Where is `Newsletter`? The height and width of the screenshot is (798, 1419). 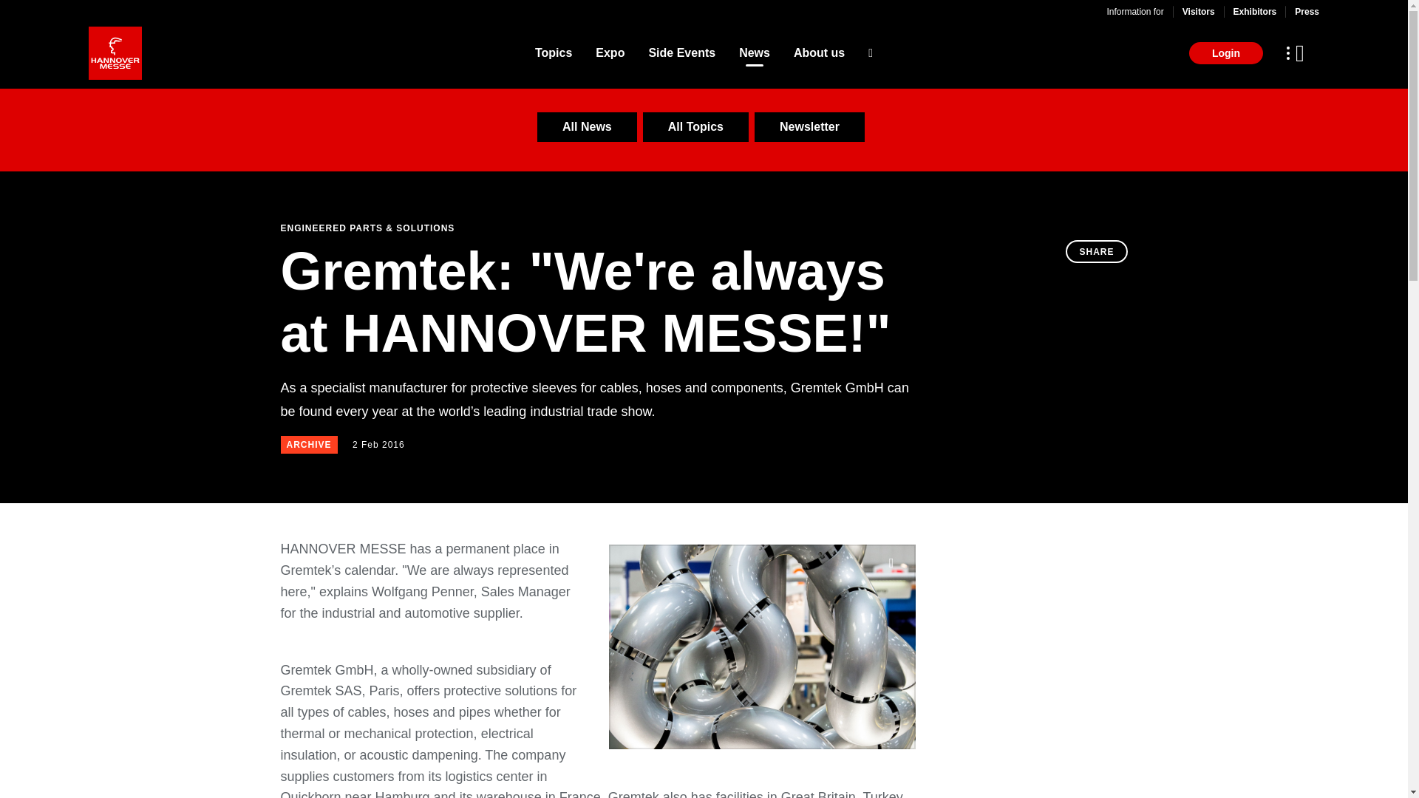 Newsletter is located at coordinates (809, 127).